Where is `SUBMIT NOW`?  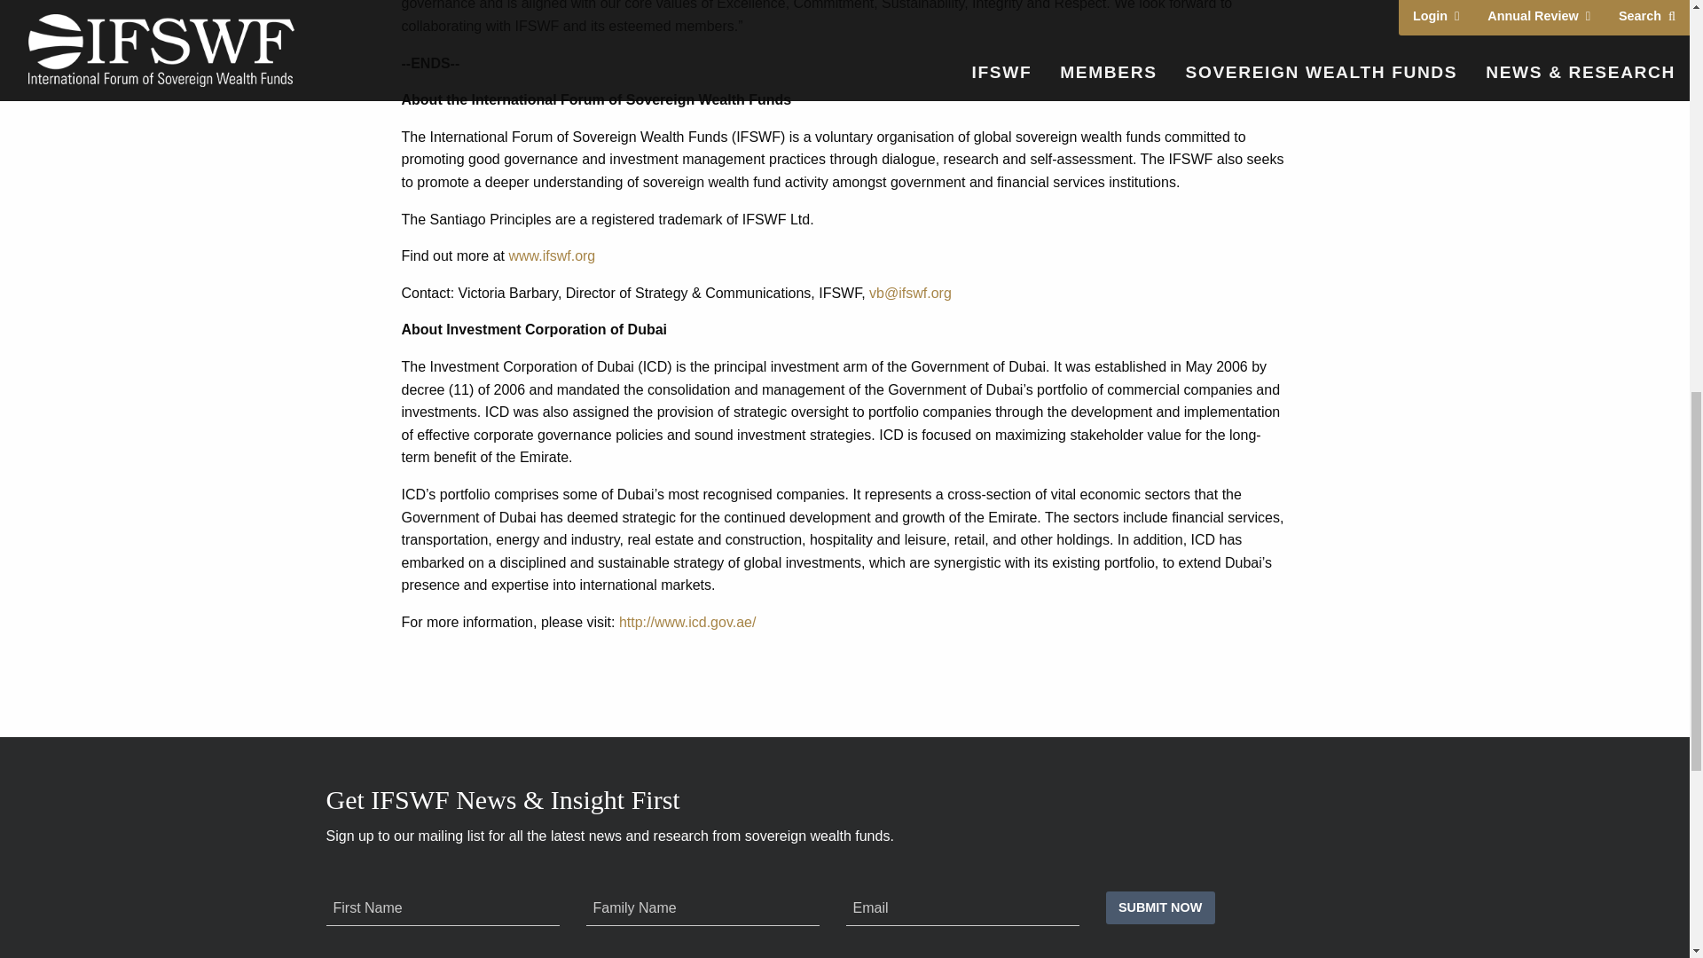 SUBMIT NOW is located at coordinates (1159, 908).